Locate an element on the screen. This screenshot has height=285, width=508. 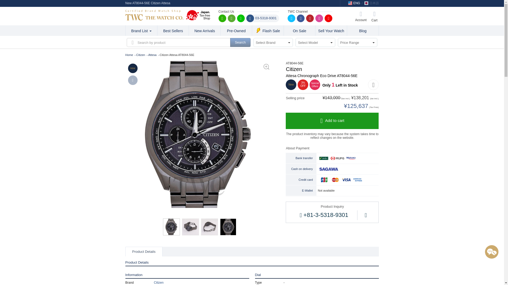
thewatchcompany is located at coordinates (241, 18).